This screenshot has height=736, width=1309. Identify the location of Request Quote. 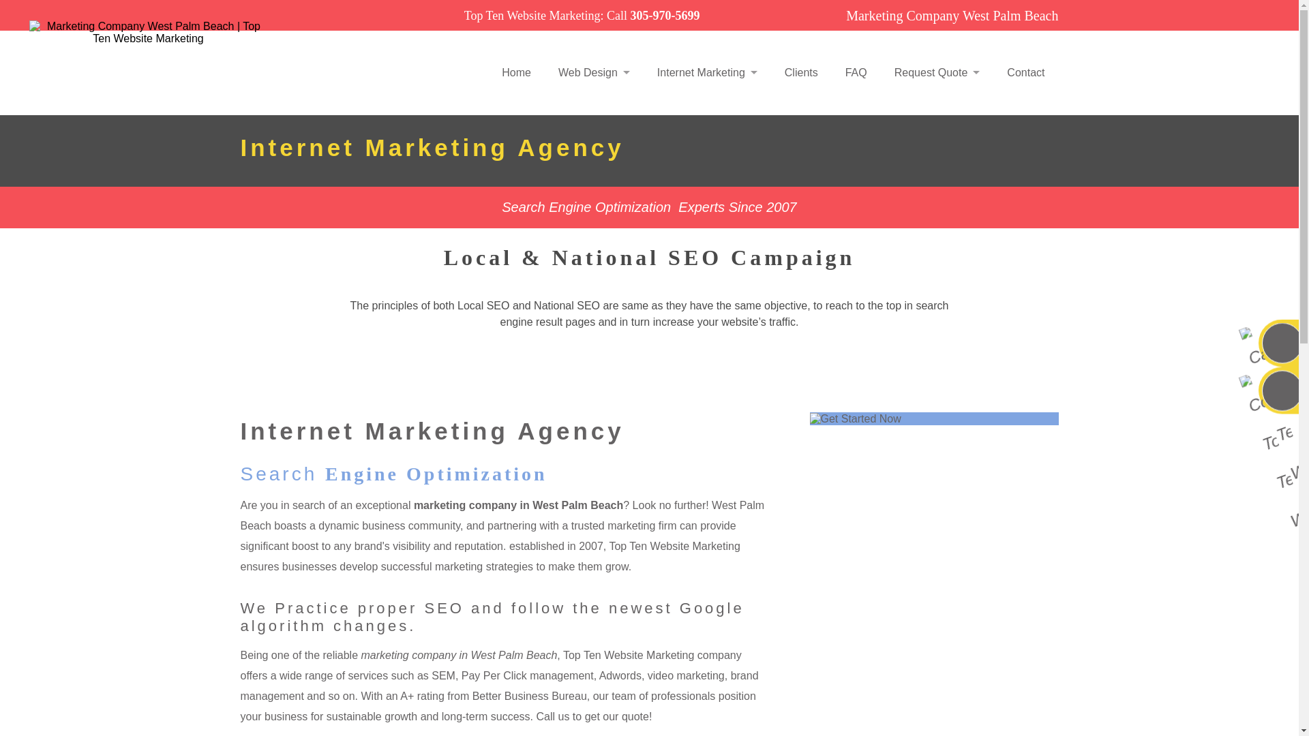
(937, 72).